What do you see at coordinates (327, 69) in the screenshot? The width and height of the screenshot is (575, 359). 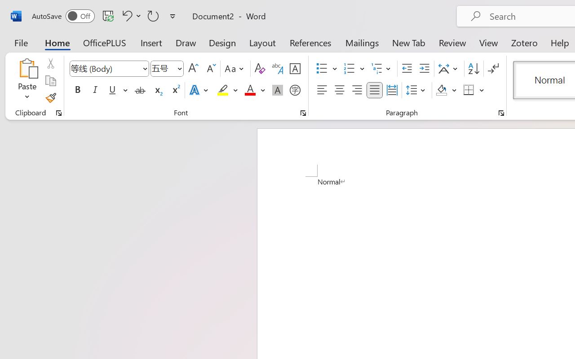 I see `Bullets` at bounding box center [327, 69].